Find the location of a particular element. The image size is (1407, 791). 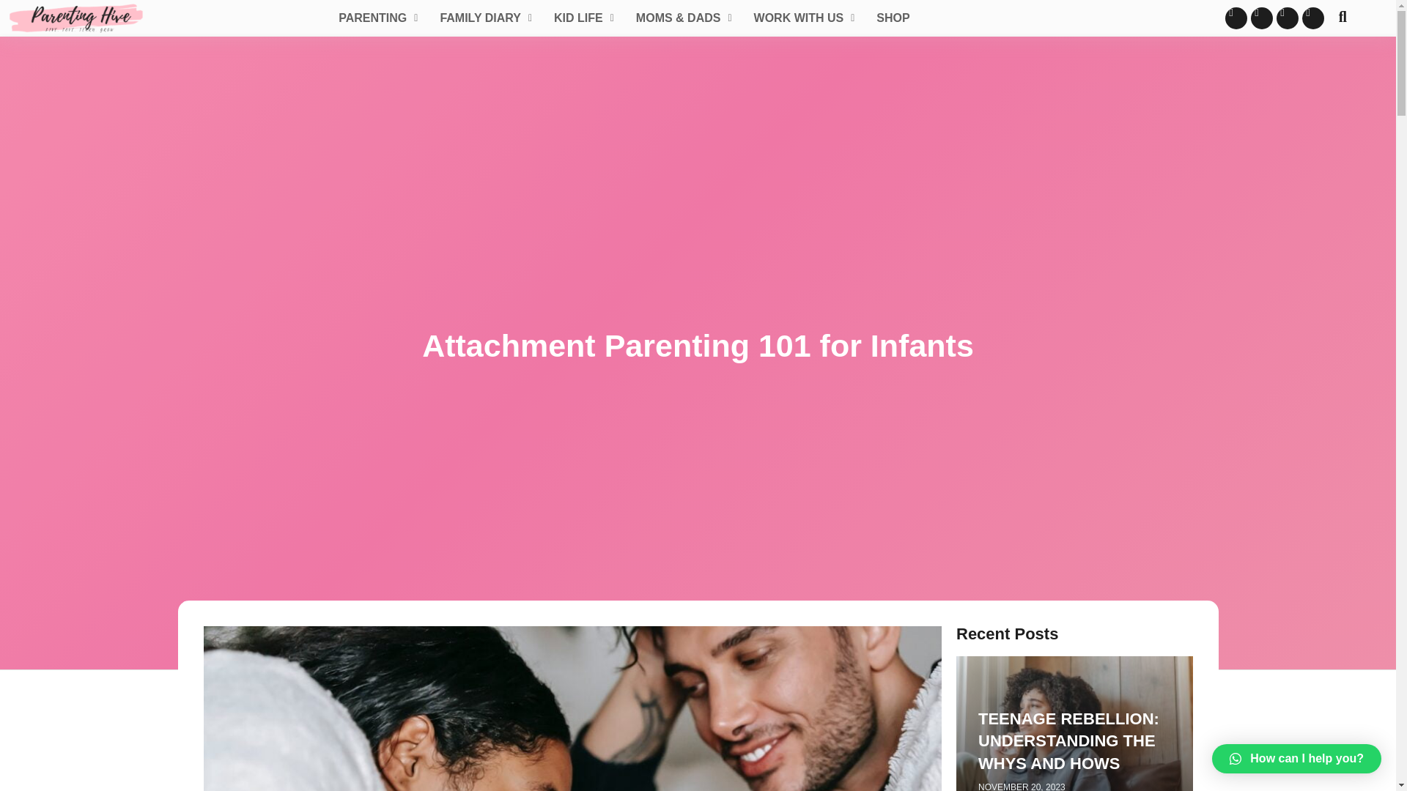

PARENTING is located at coordinates (378, 18).